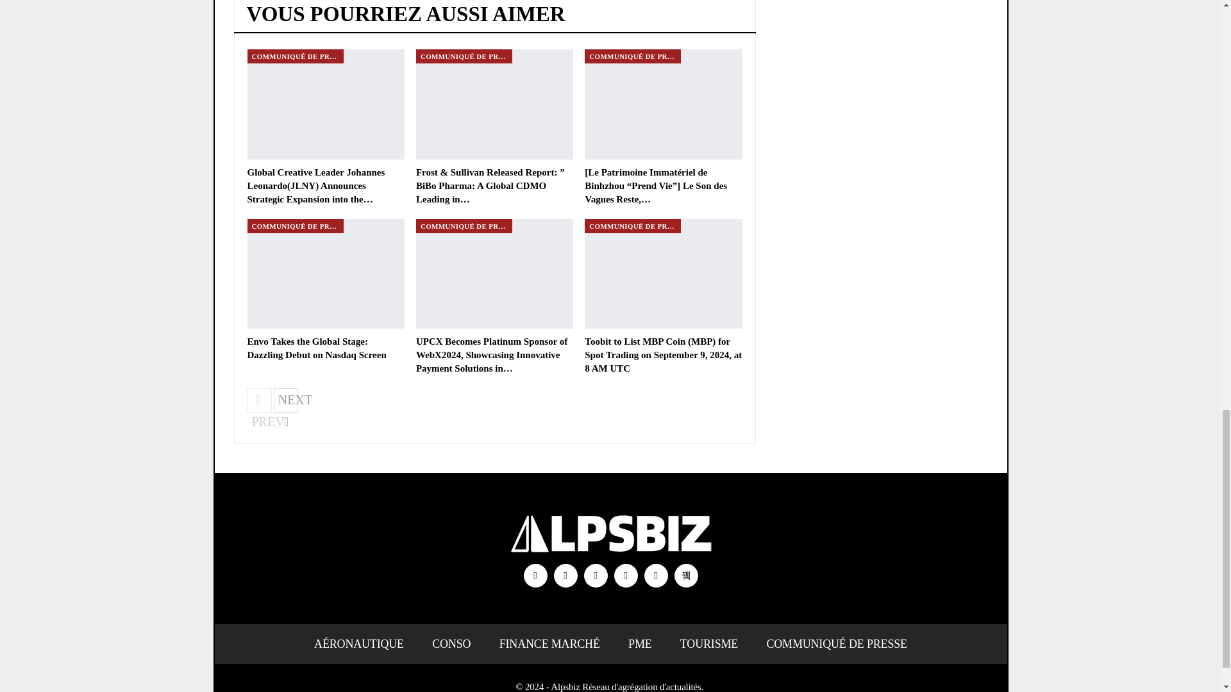 The image size is (1231, 692). What do you see at coordinates (317, 347) in the screenshot?
I see `Envo Takes the Global Stage: Dazzling Debut on Nasdaq Screen` at bounding box center [317, 347].